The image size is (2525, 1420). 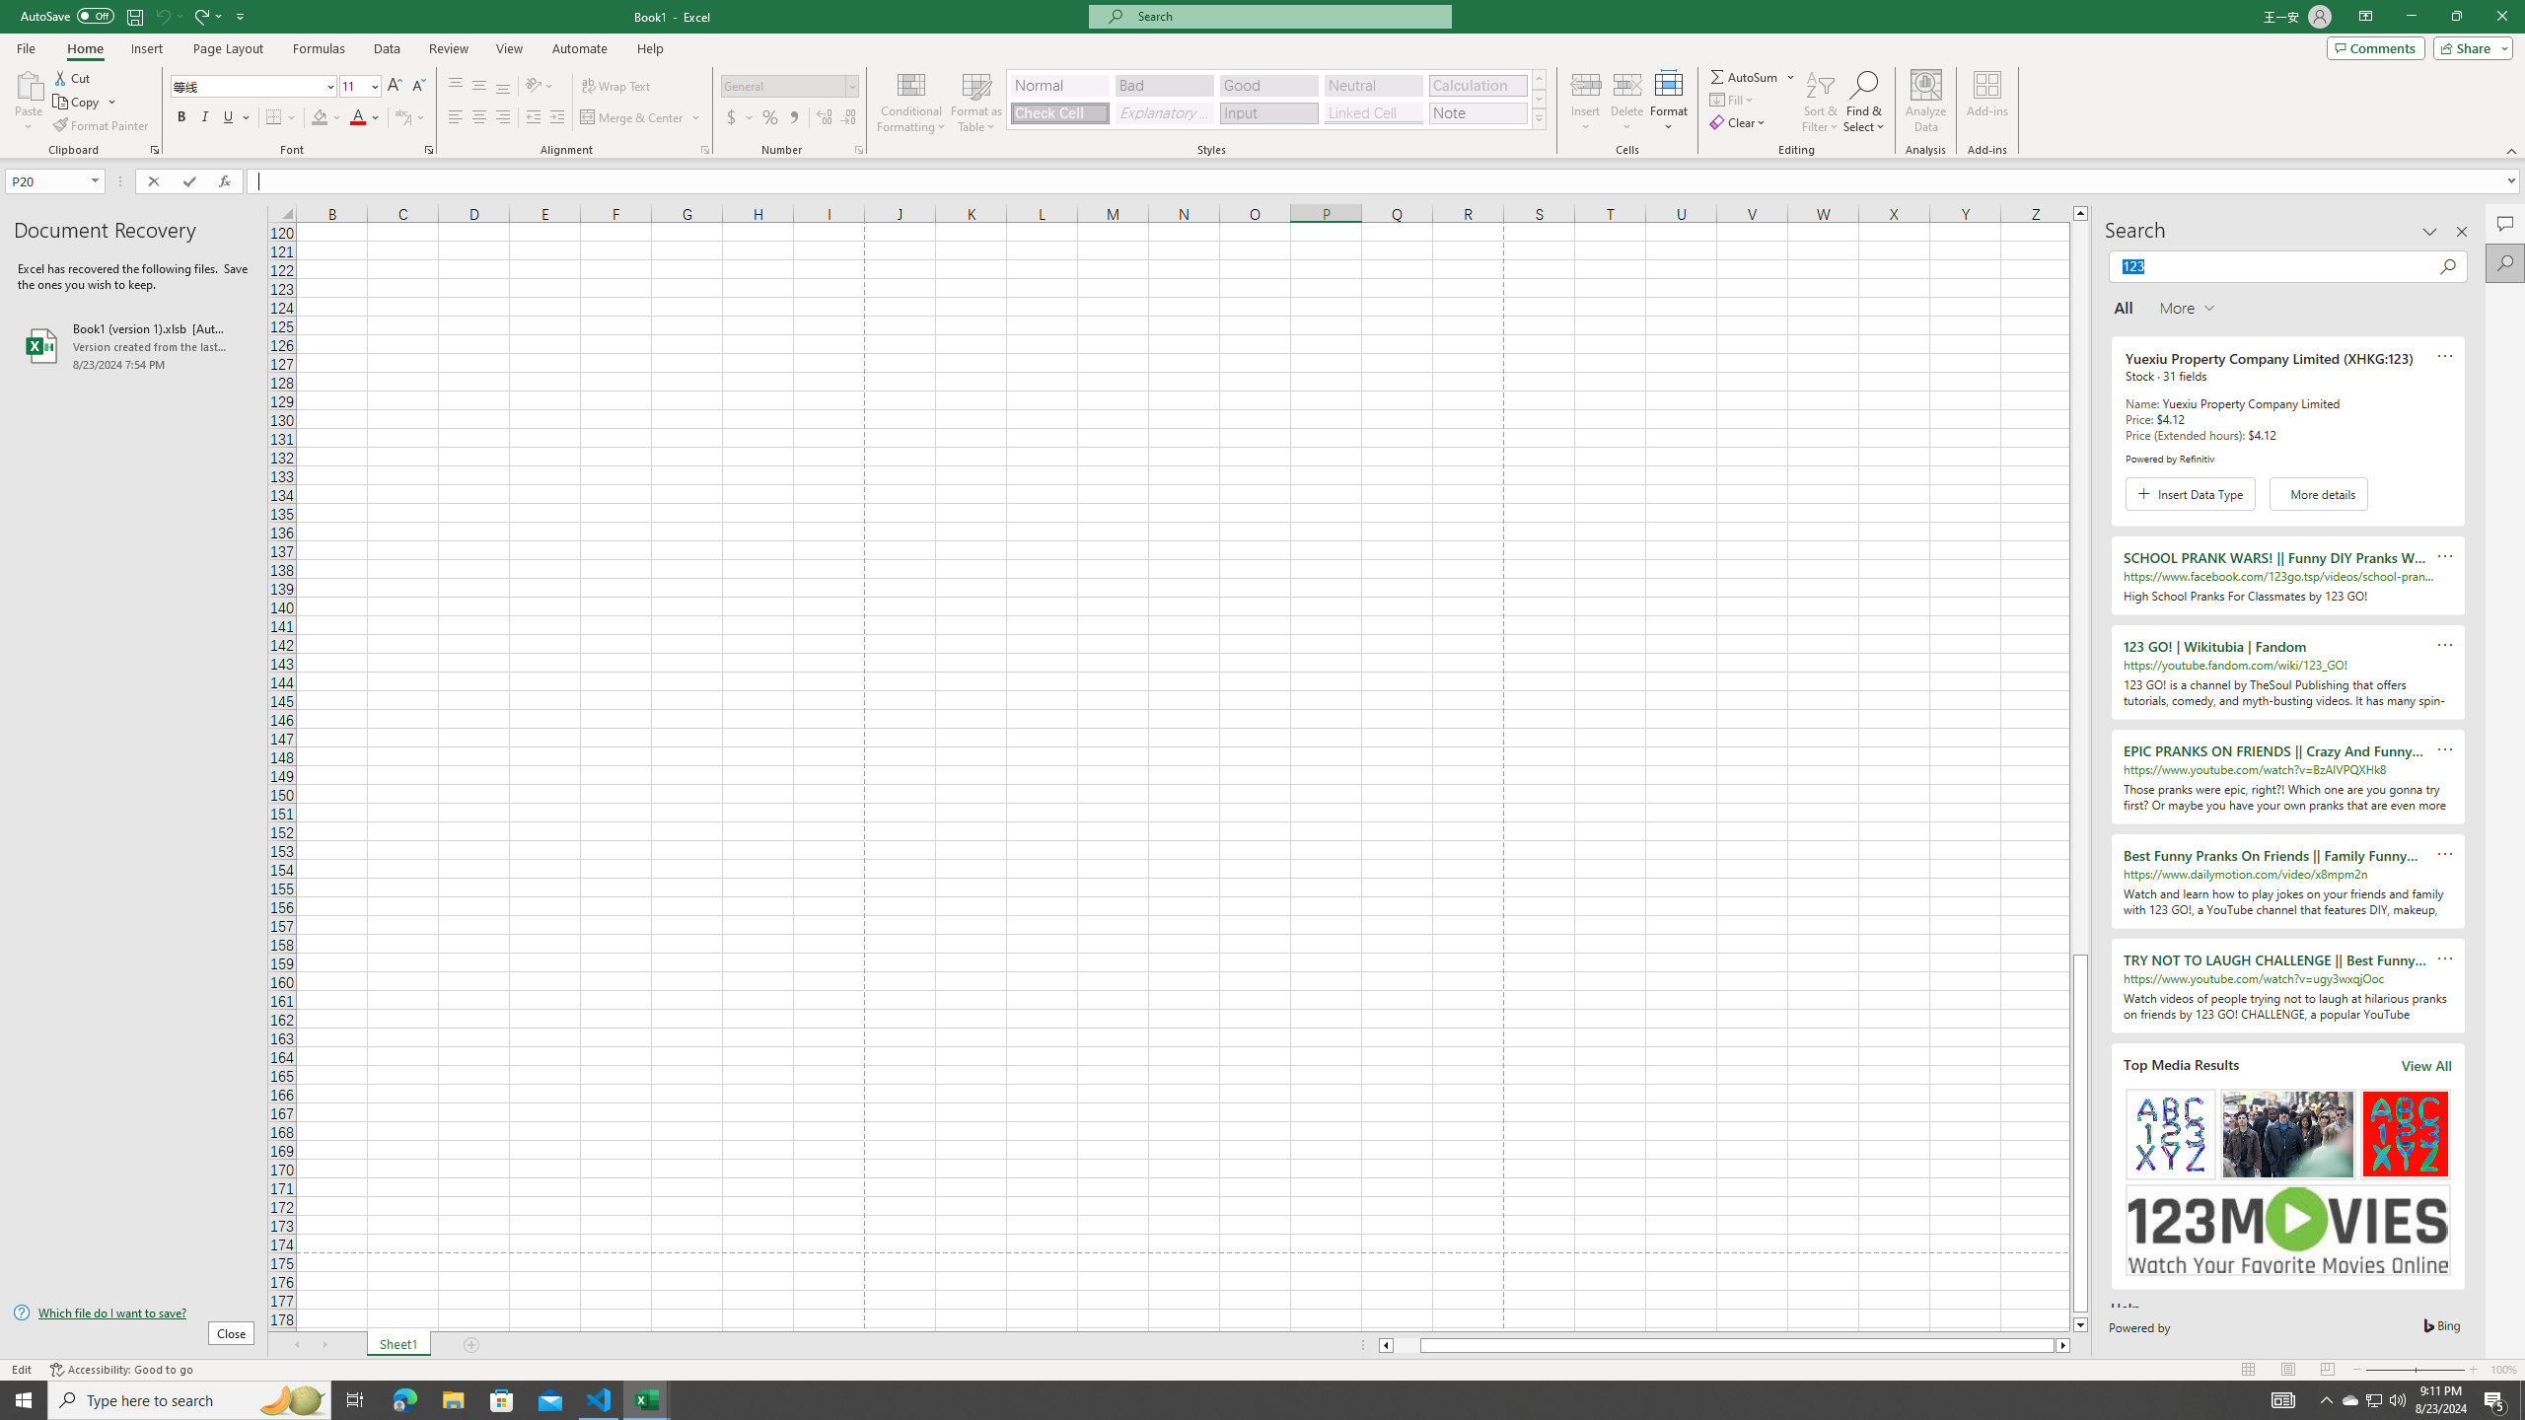 I want to click on Search, so click(x=2505, y=262).